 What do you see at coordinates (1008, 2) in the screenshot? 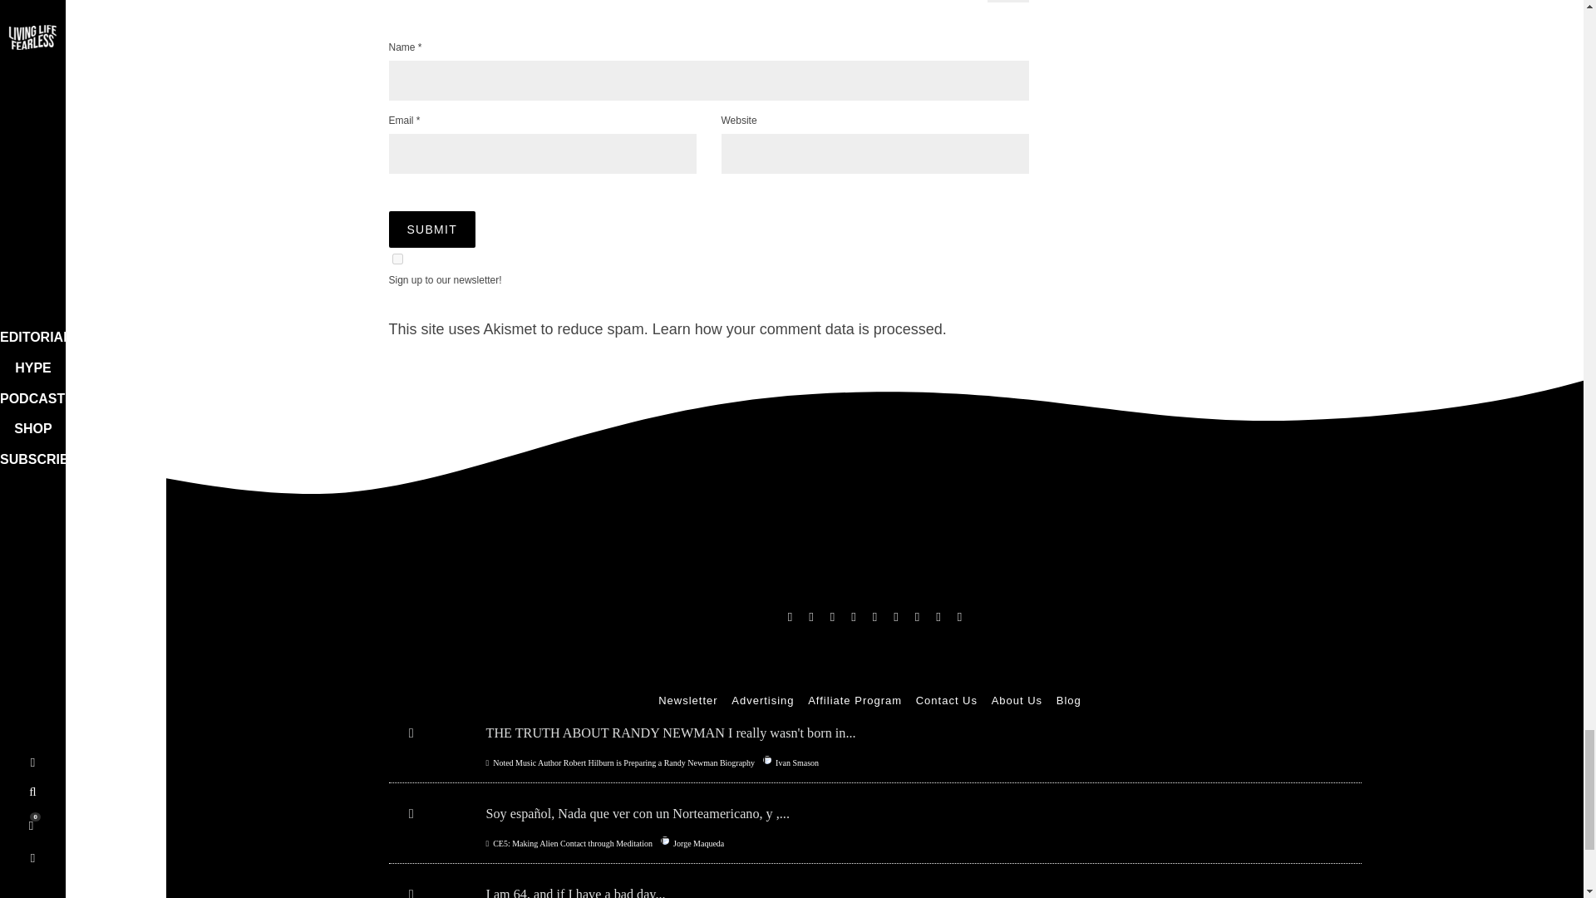
I see `2.5` at bounding box center [1008, 2].